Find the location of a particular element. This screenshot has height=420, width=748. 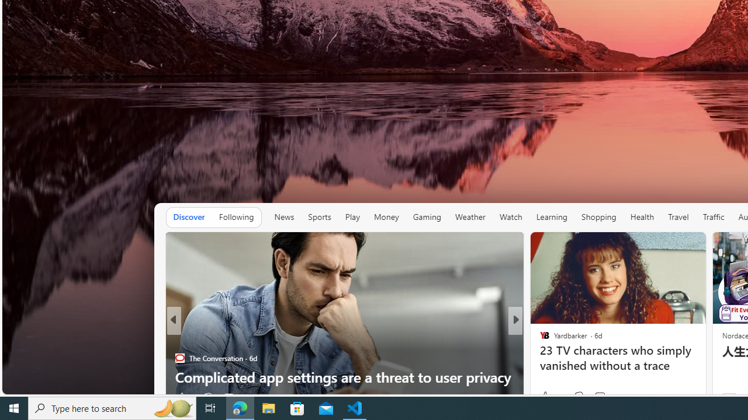

View comments 25 Comment is located at coordinates (597, 397).